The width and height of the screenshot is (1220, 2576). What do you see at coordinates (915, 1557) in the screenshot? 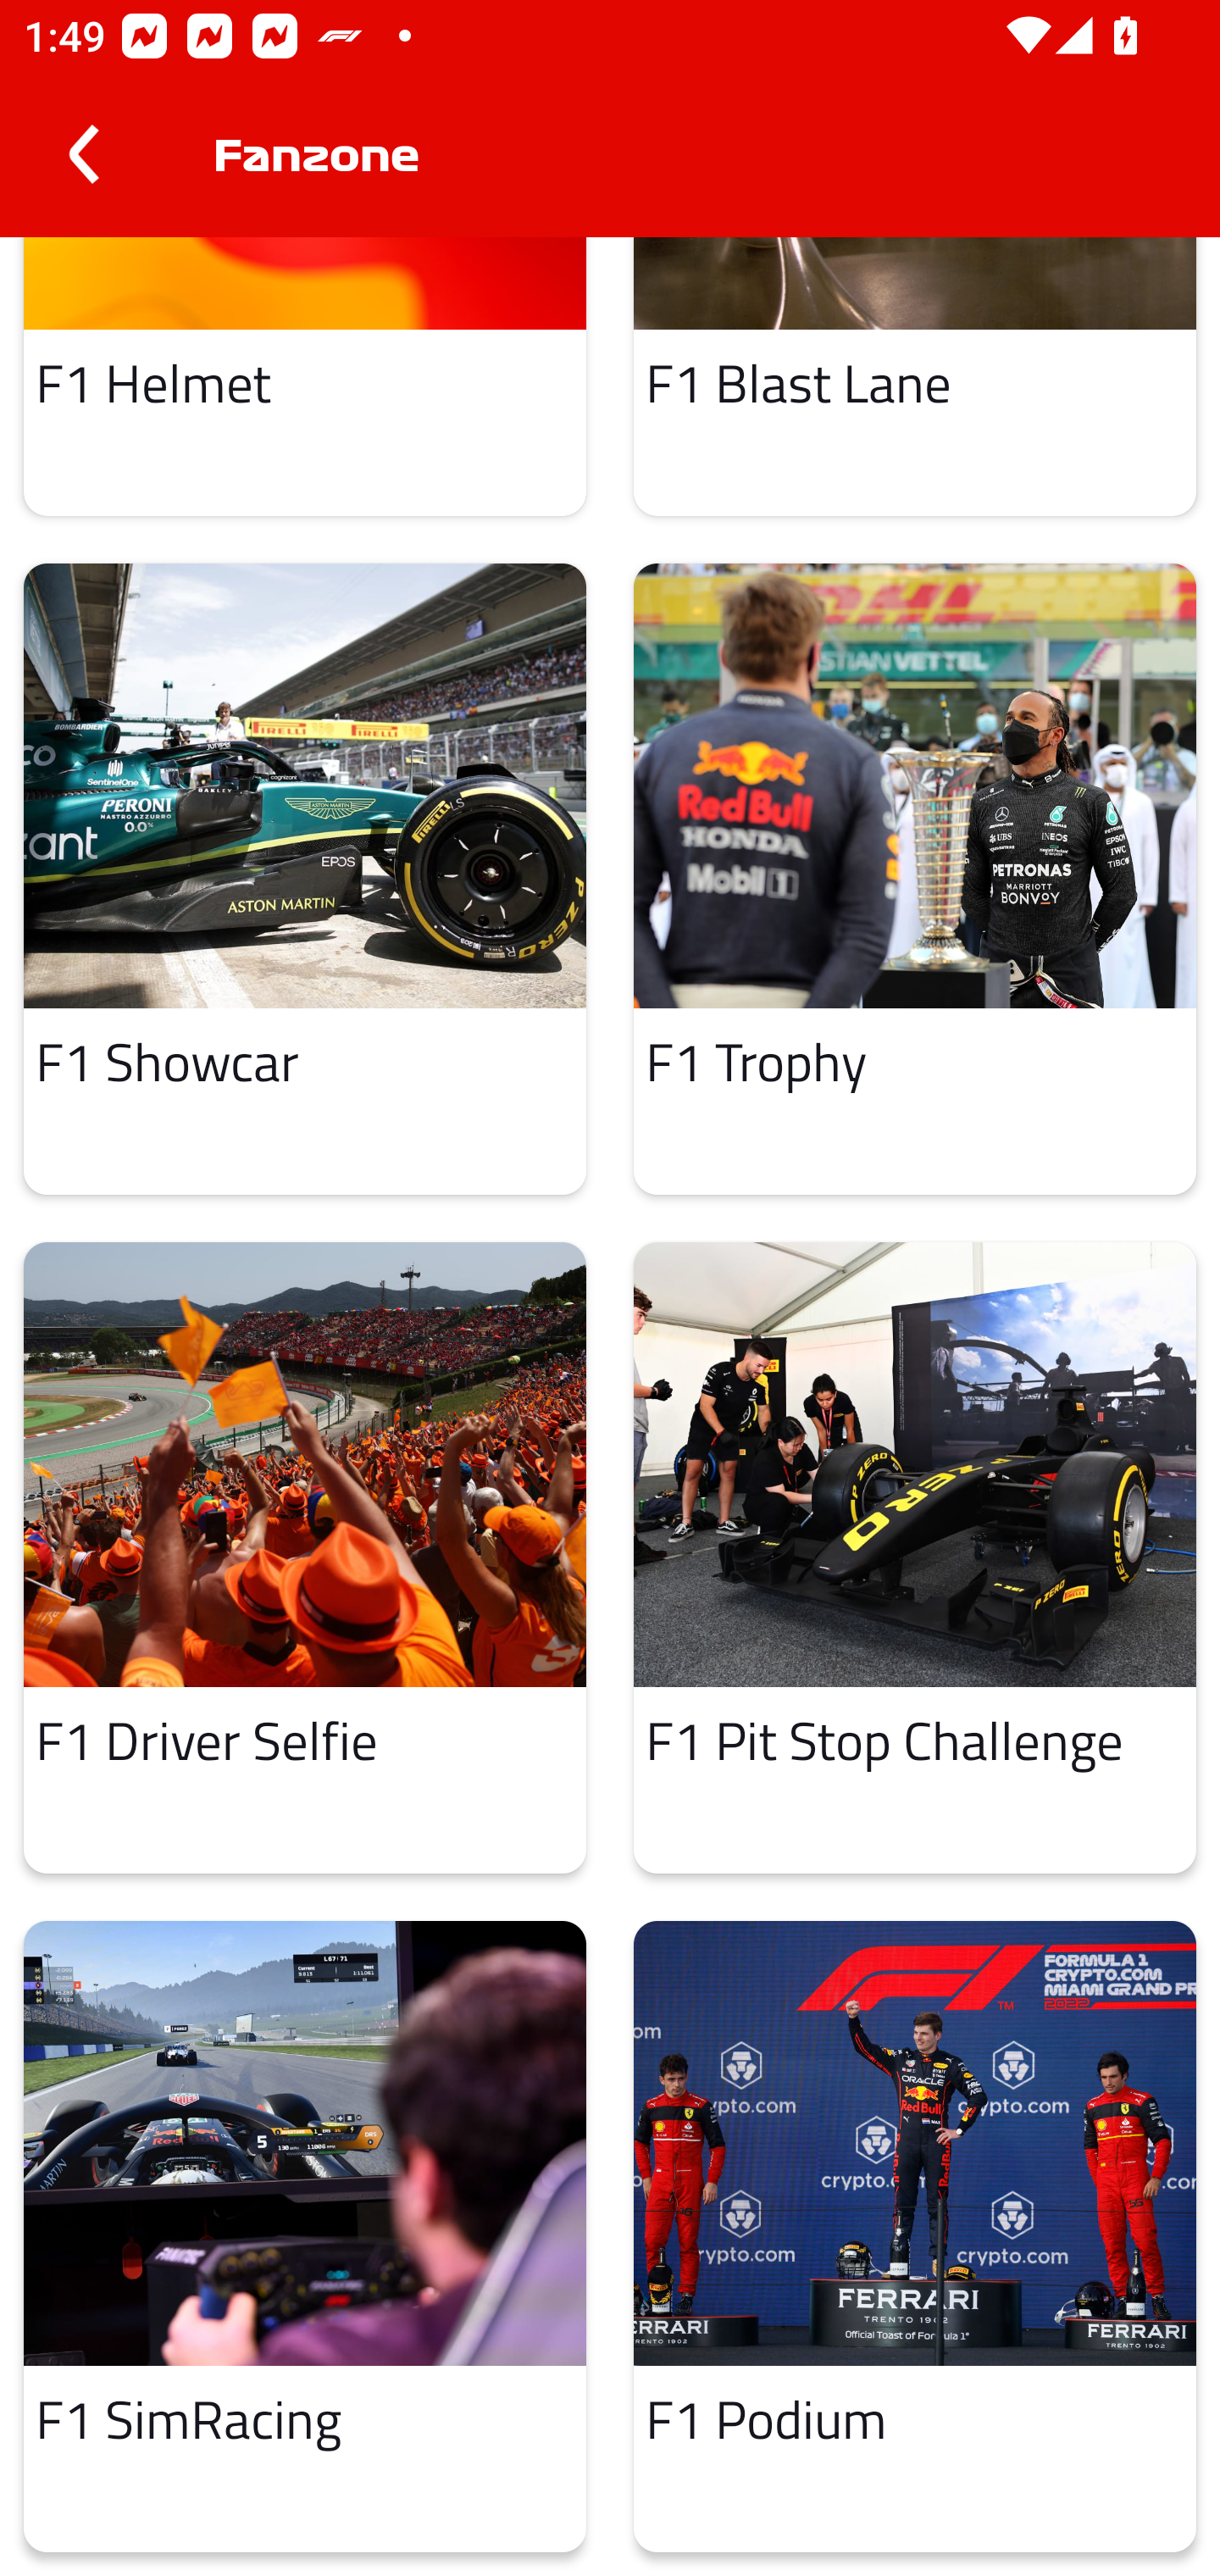
I see `F1 Pit Stop Challenge` at bounding box center [915, 1557].